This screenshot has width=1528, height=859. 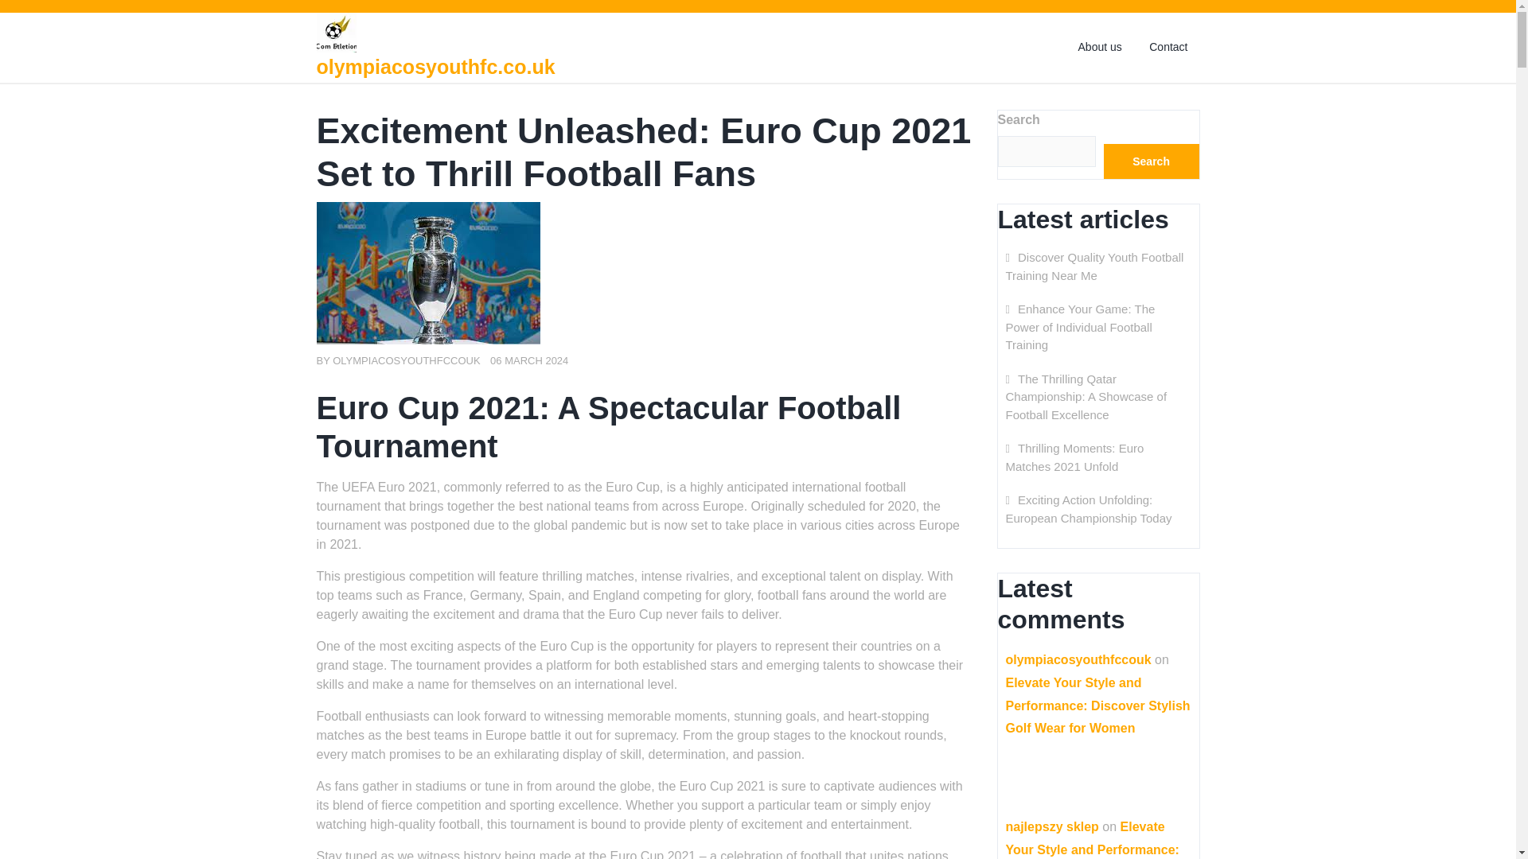 What do you see at coordinates (406, 361) in the screenshot?
I see `OLYMPIACOSYOUTHFCCOUK` at bounding box center [406, 361].